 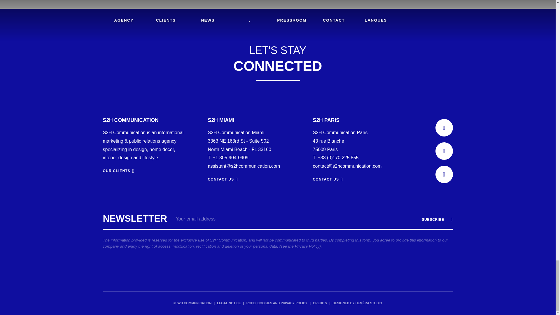 I want to click on LEGAL NOTICE, so click(x=229, y=303).